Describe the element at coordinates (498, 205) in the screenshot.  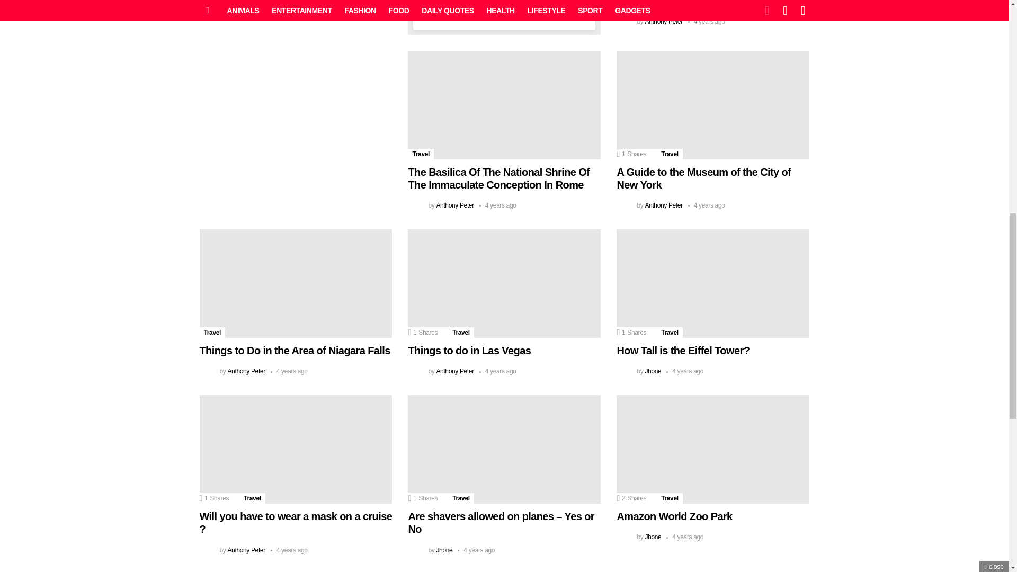
I see `January 8, 2021, 7:13 am` at that location.